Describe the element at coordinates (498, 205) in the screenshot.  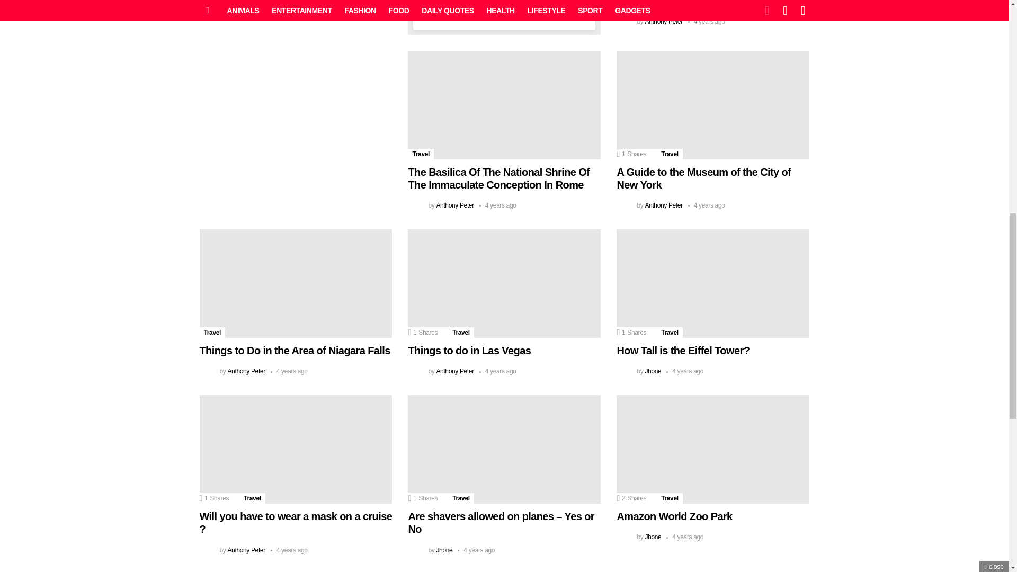
I see `January 8, 2021, 7:13 am` at that location.